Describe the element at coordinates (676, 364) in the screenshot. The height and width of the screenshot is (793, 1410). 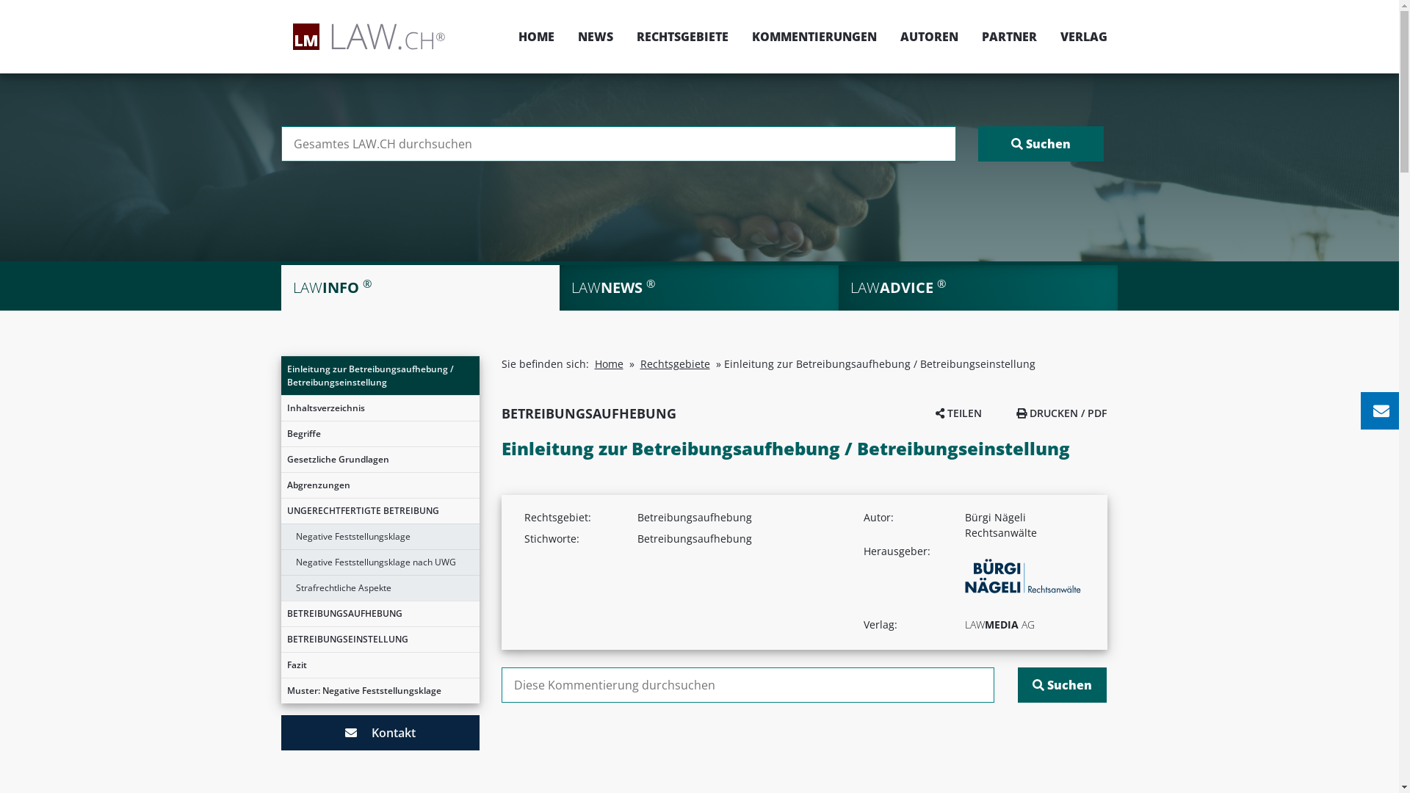
I see `Rechtsgebiete` at that location.